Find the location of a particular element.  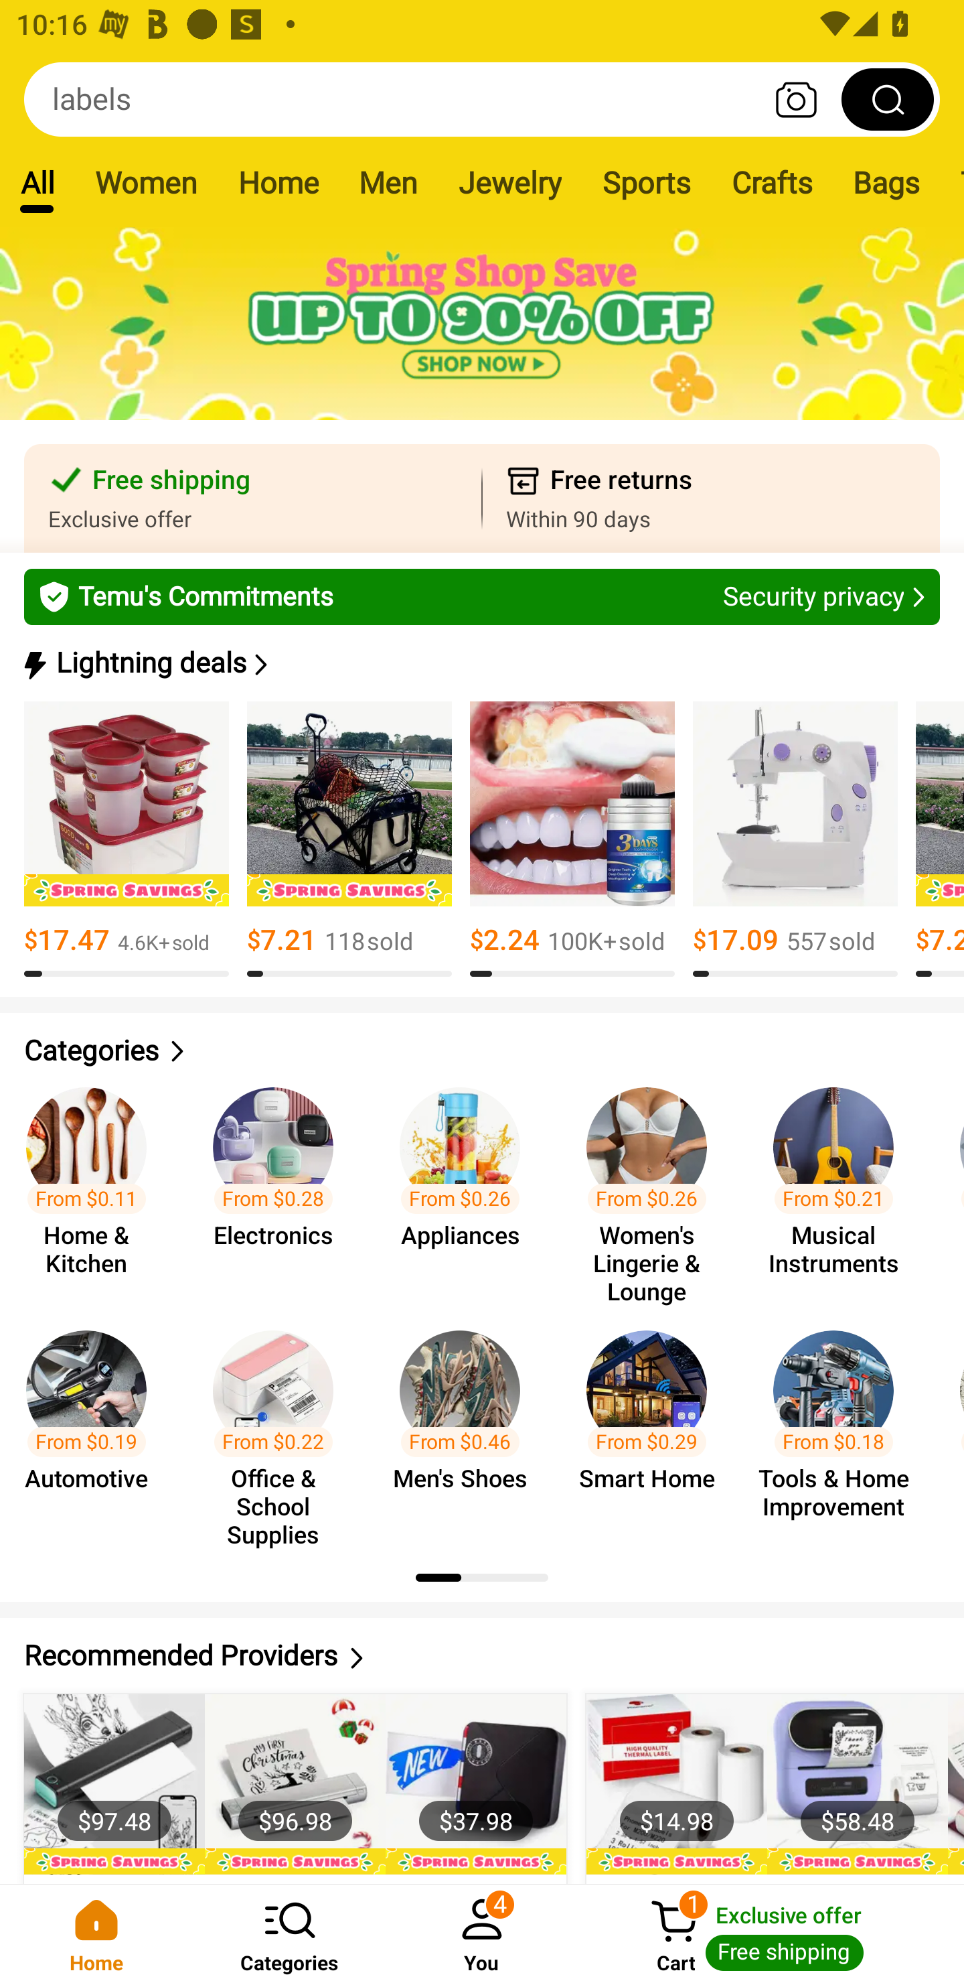

Women is located at coordinates (146, 182).